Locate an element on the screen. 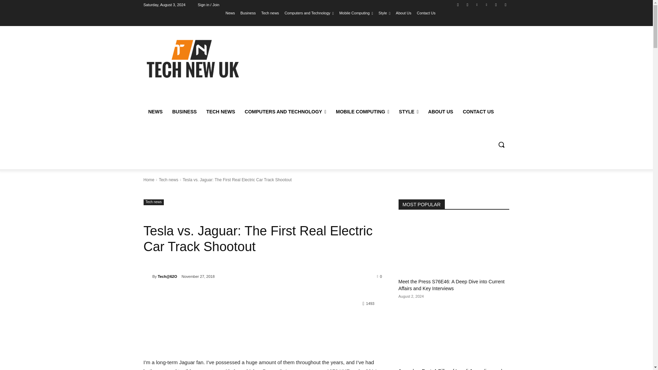 This screenshot has height=370, width=658. Twitter is located at coordinates (496, 4).